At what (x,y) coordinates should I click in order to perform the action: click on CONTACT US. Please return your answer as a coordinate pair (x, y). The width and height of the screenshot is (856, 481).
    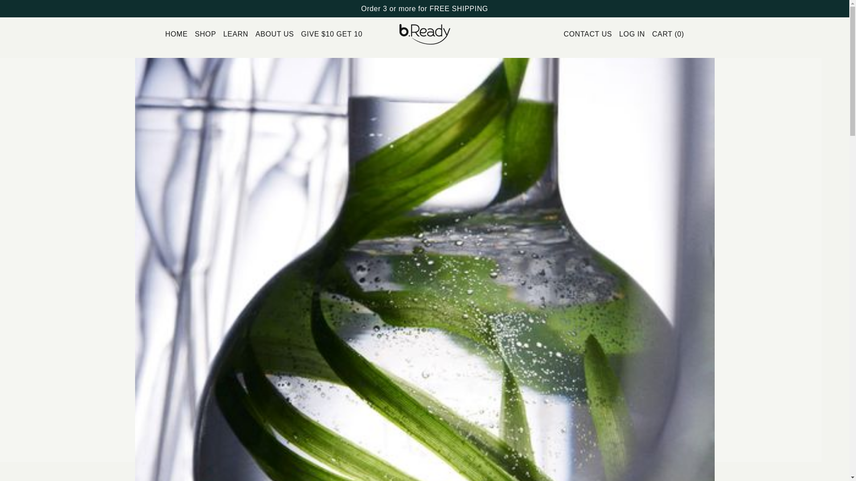
    Looking at the image, I should click on (588, 34).